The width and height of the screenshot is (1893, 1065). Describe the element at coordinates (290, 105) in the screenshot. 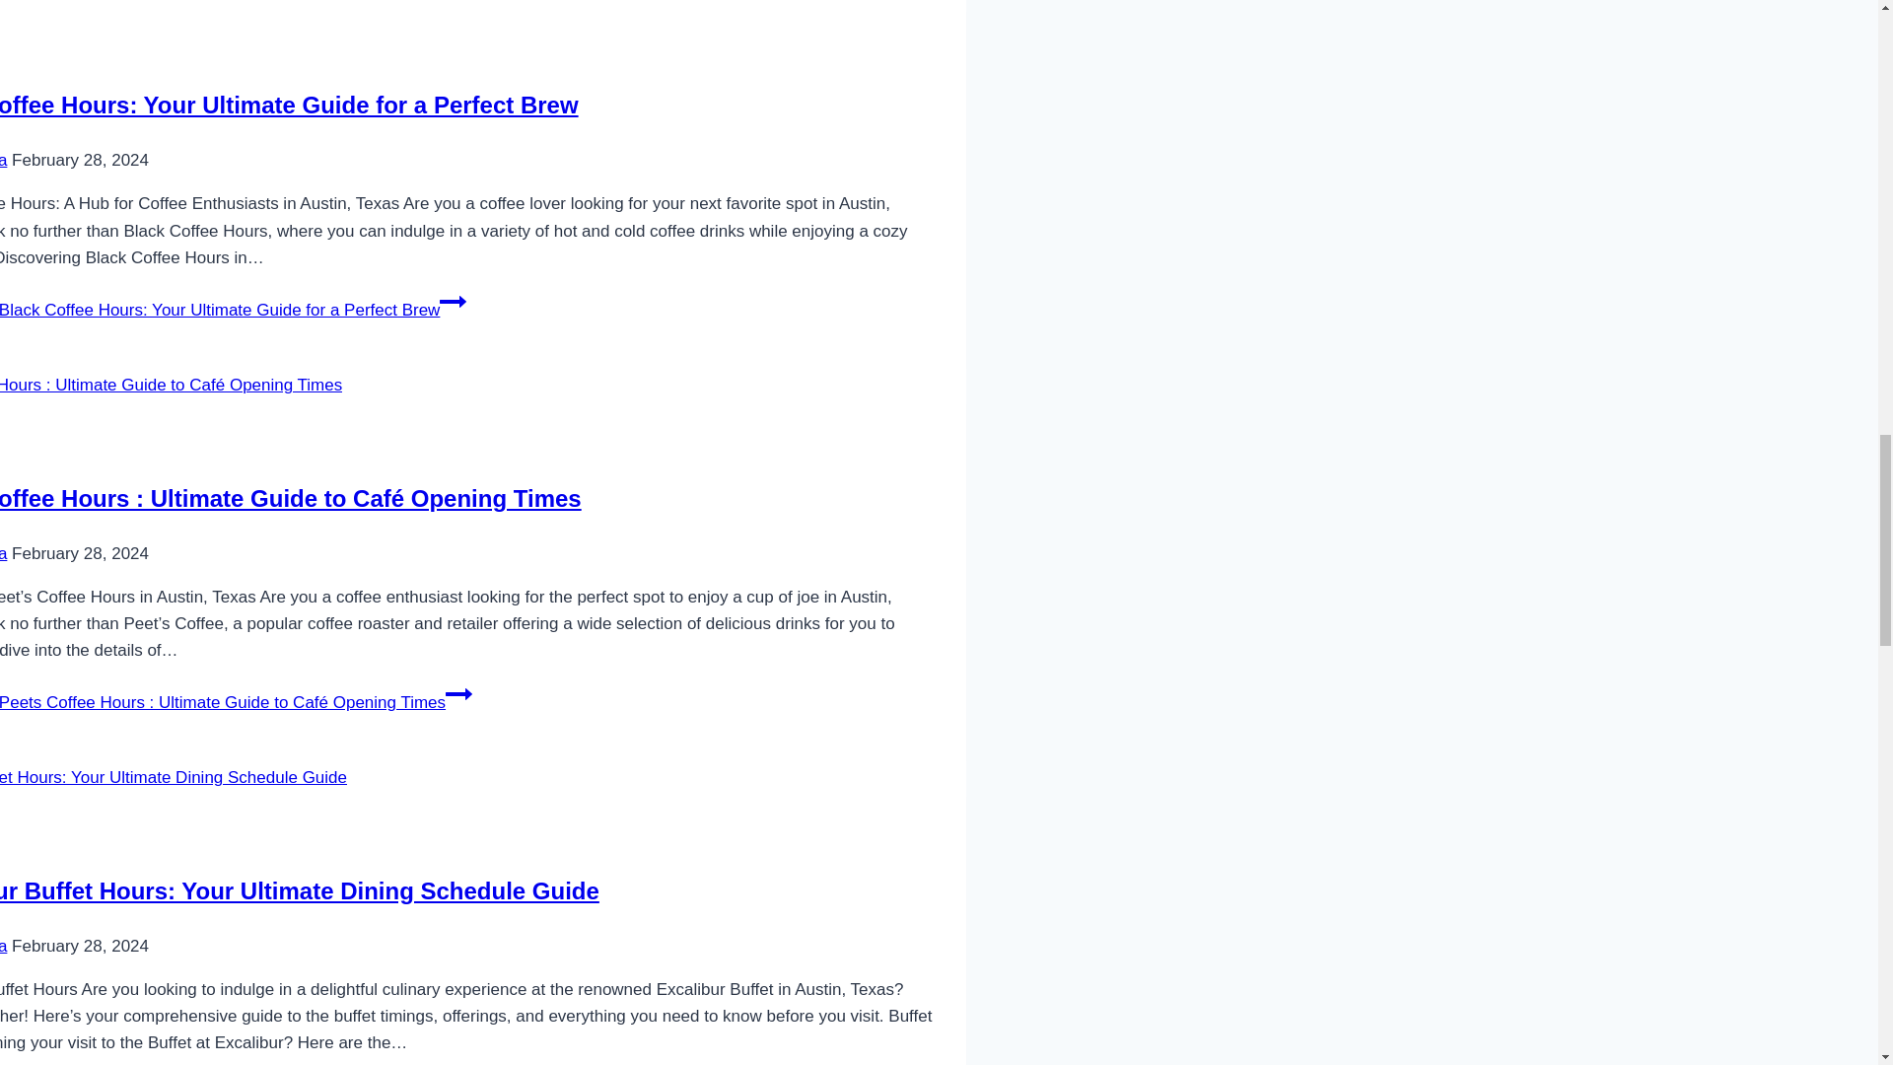

I see `Black Coffee Hours: Your Ultimate Guide for a Perfect Brew` at that location.